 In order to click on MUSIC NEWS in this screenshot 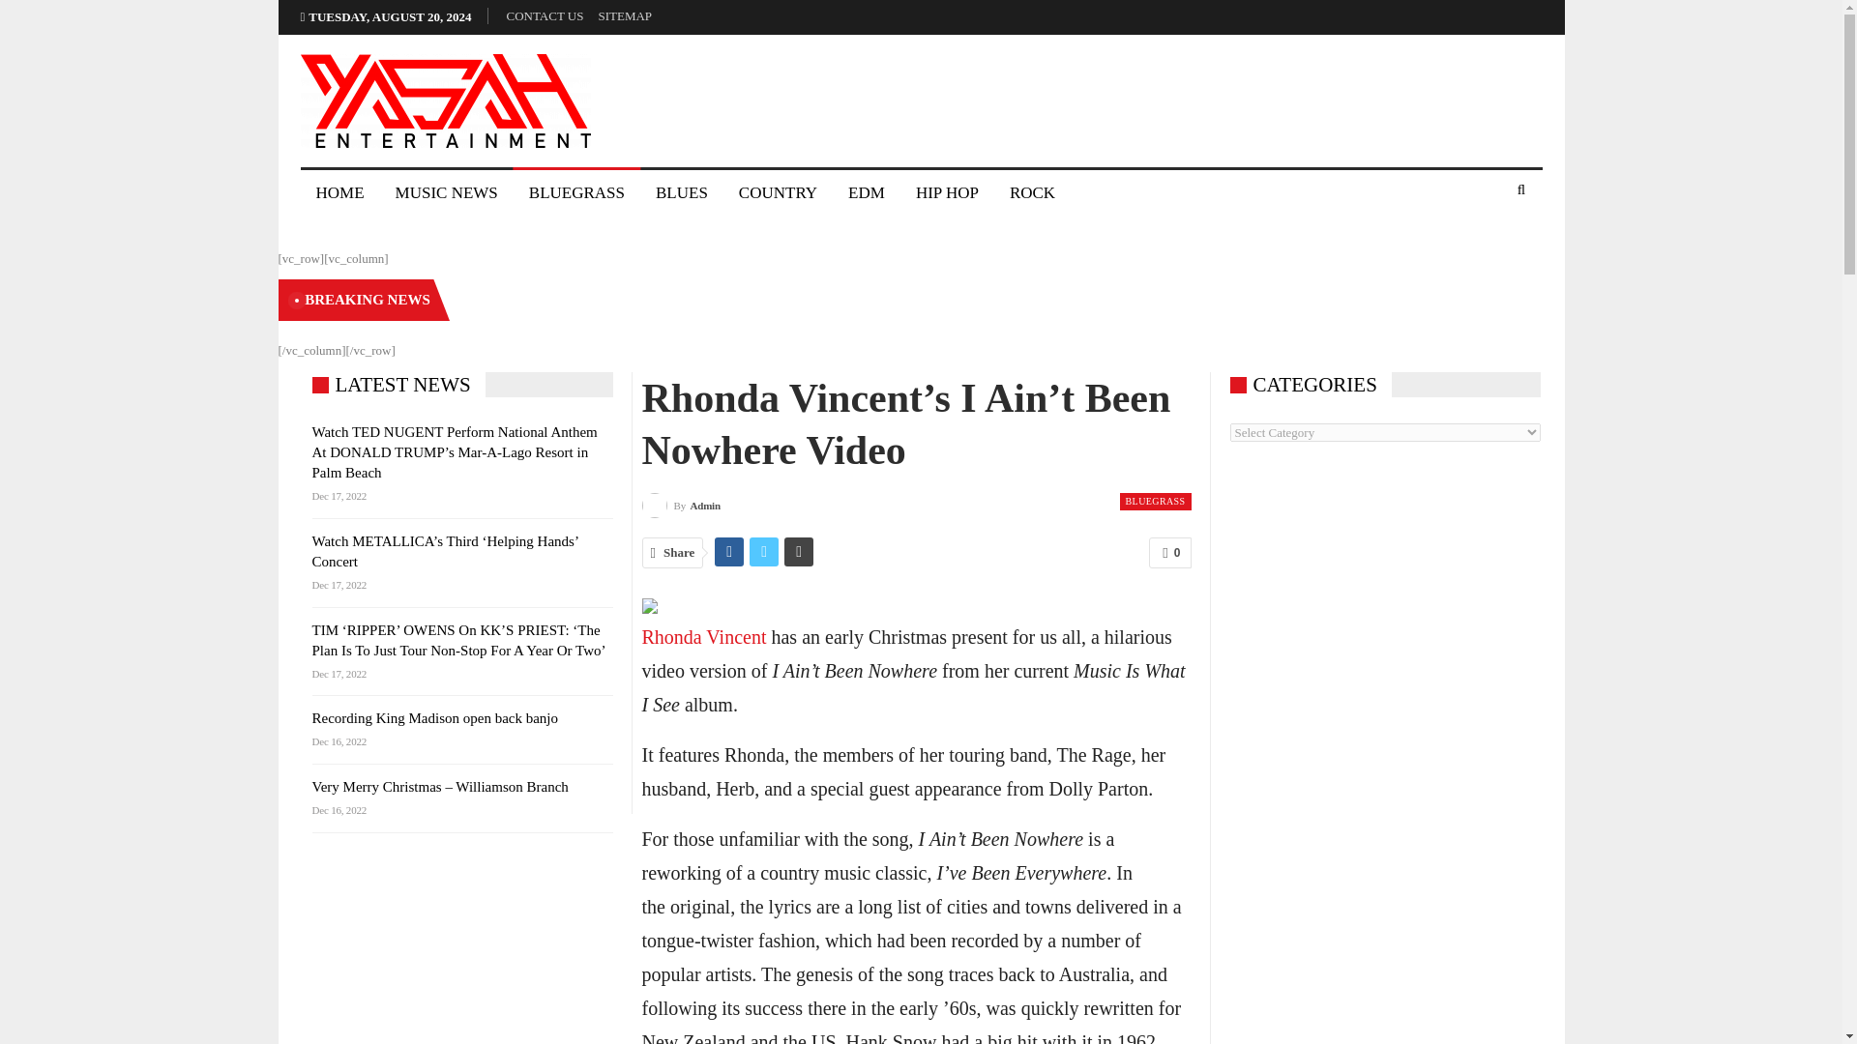, I will do `click(447, 193)`.